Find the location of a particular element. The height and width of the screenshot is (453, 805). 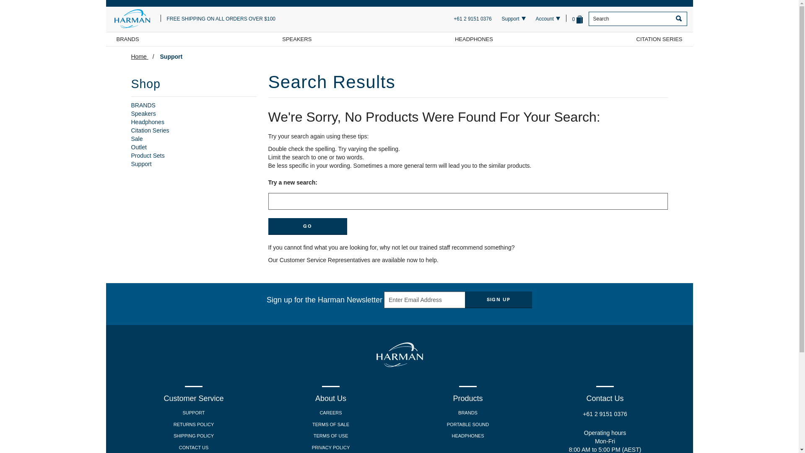

BRANDS is located at coordinates (143, 105).